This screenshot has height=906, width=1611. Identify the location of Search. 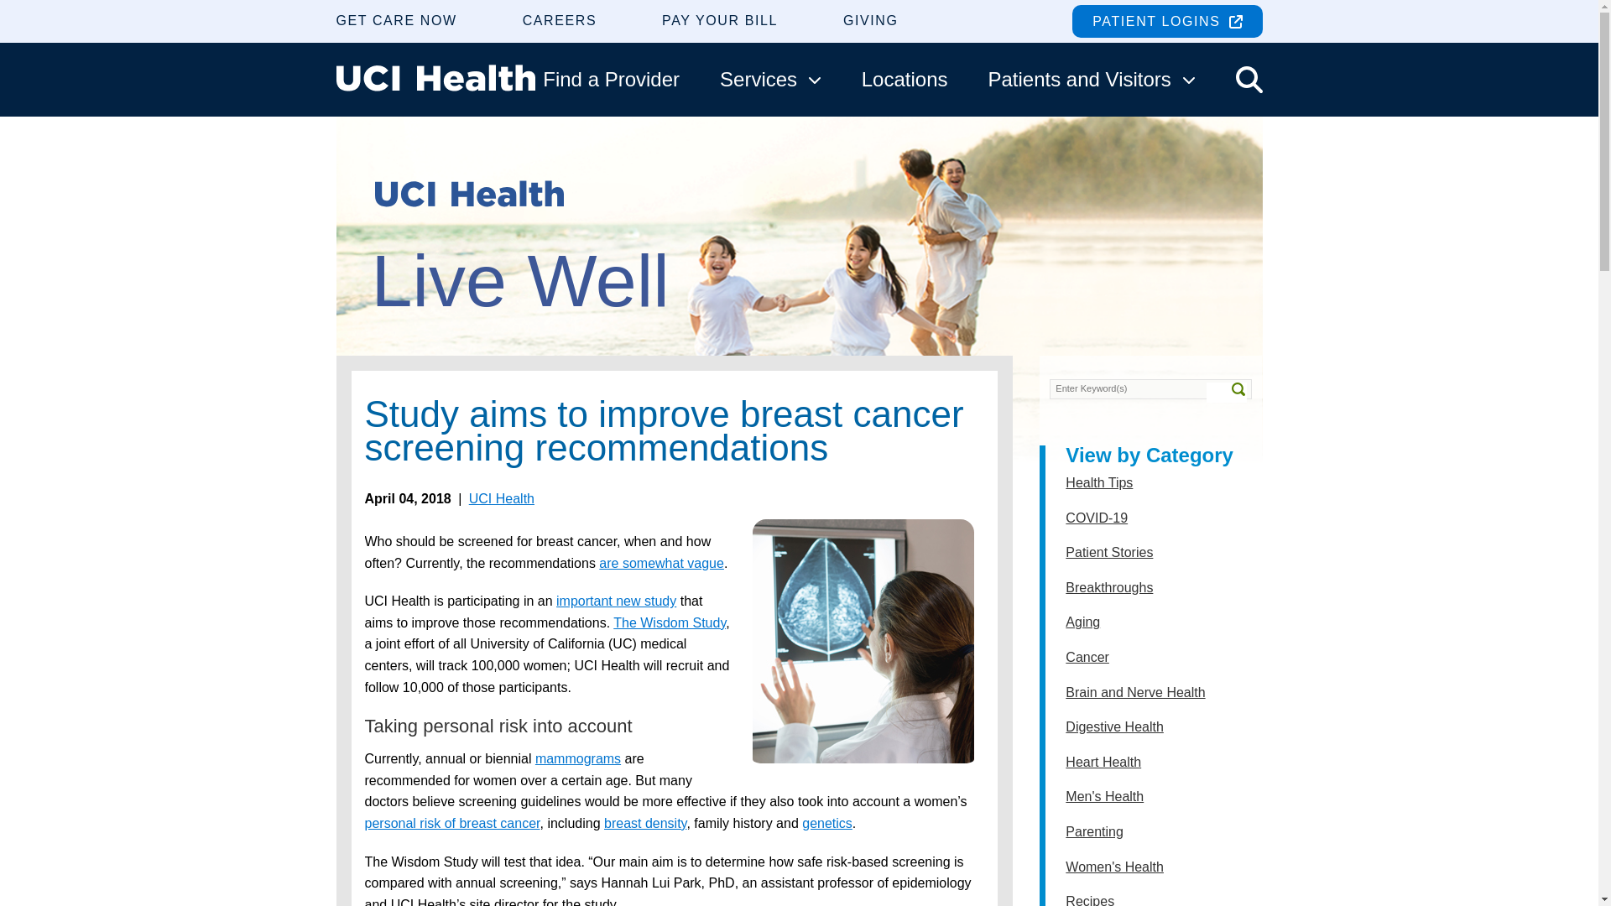
(1227, 392).